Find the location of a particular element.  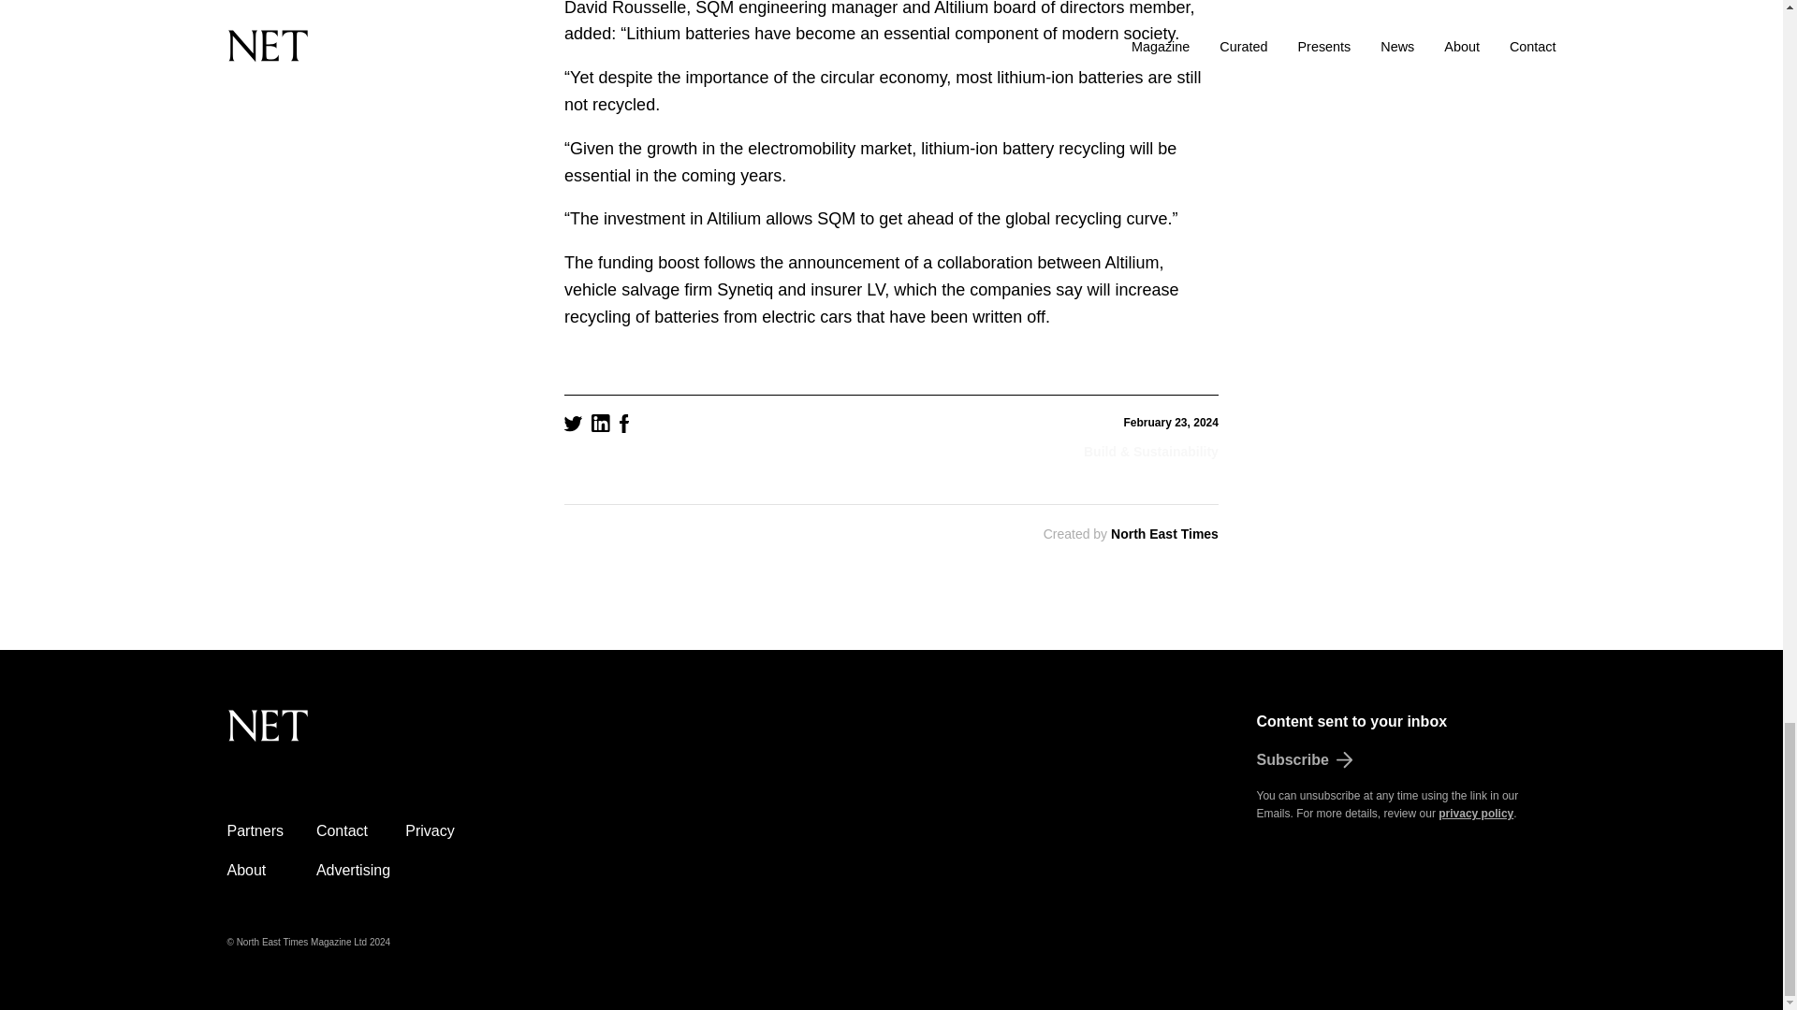

Privacy is located at coordinates (430, 830).